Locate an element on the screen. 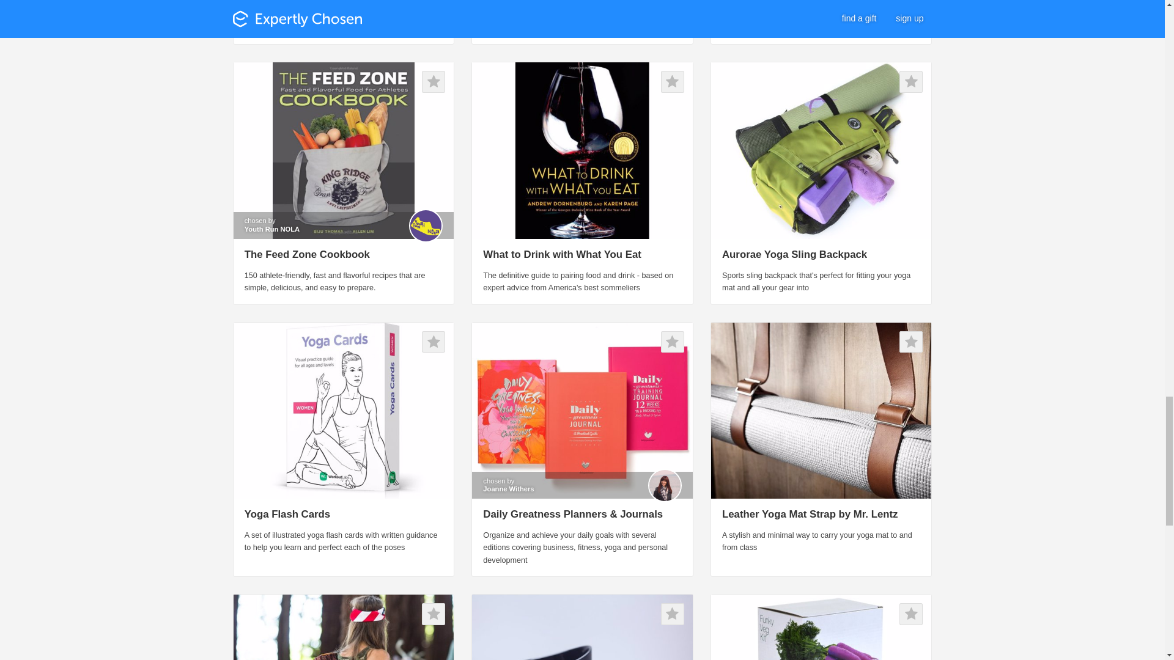 Image resolution: width=1174 pixels, height=660 pixels. Add to my favorites is located at coordinates (673, 614).